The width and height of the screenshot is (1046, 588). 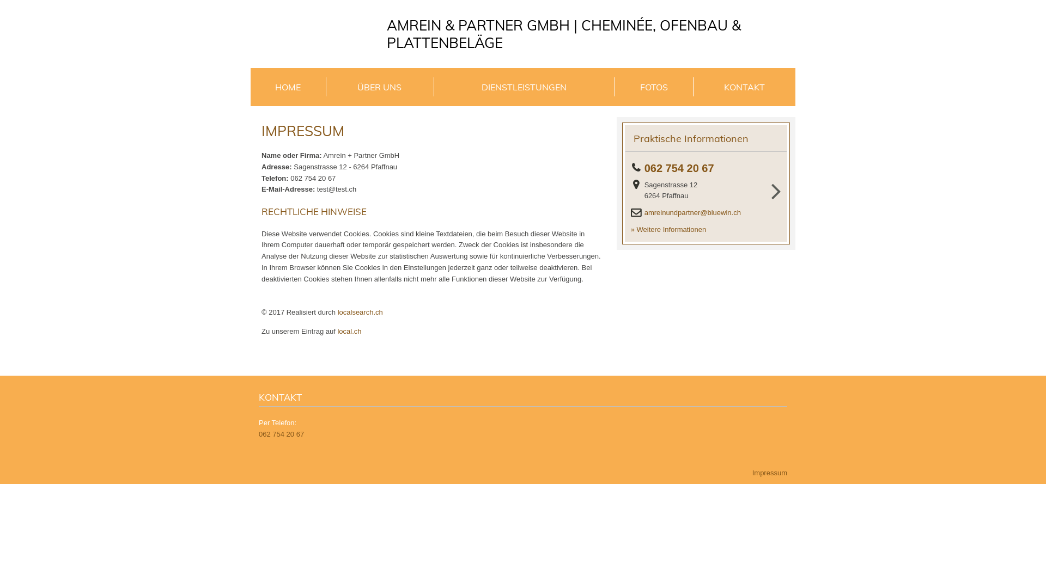 I want to click on local.ch, so click(x=349, y=331).